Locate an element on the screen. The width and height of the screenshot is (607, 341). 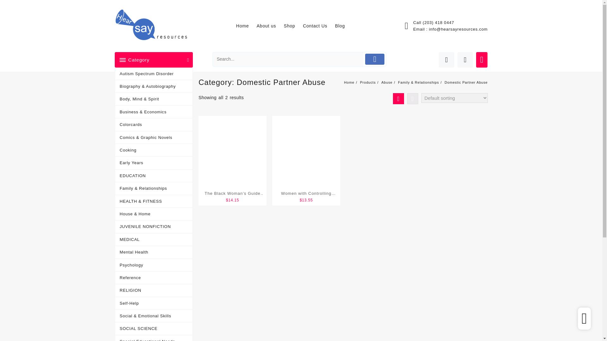
About us is located at coordinates (270, 26).